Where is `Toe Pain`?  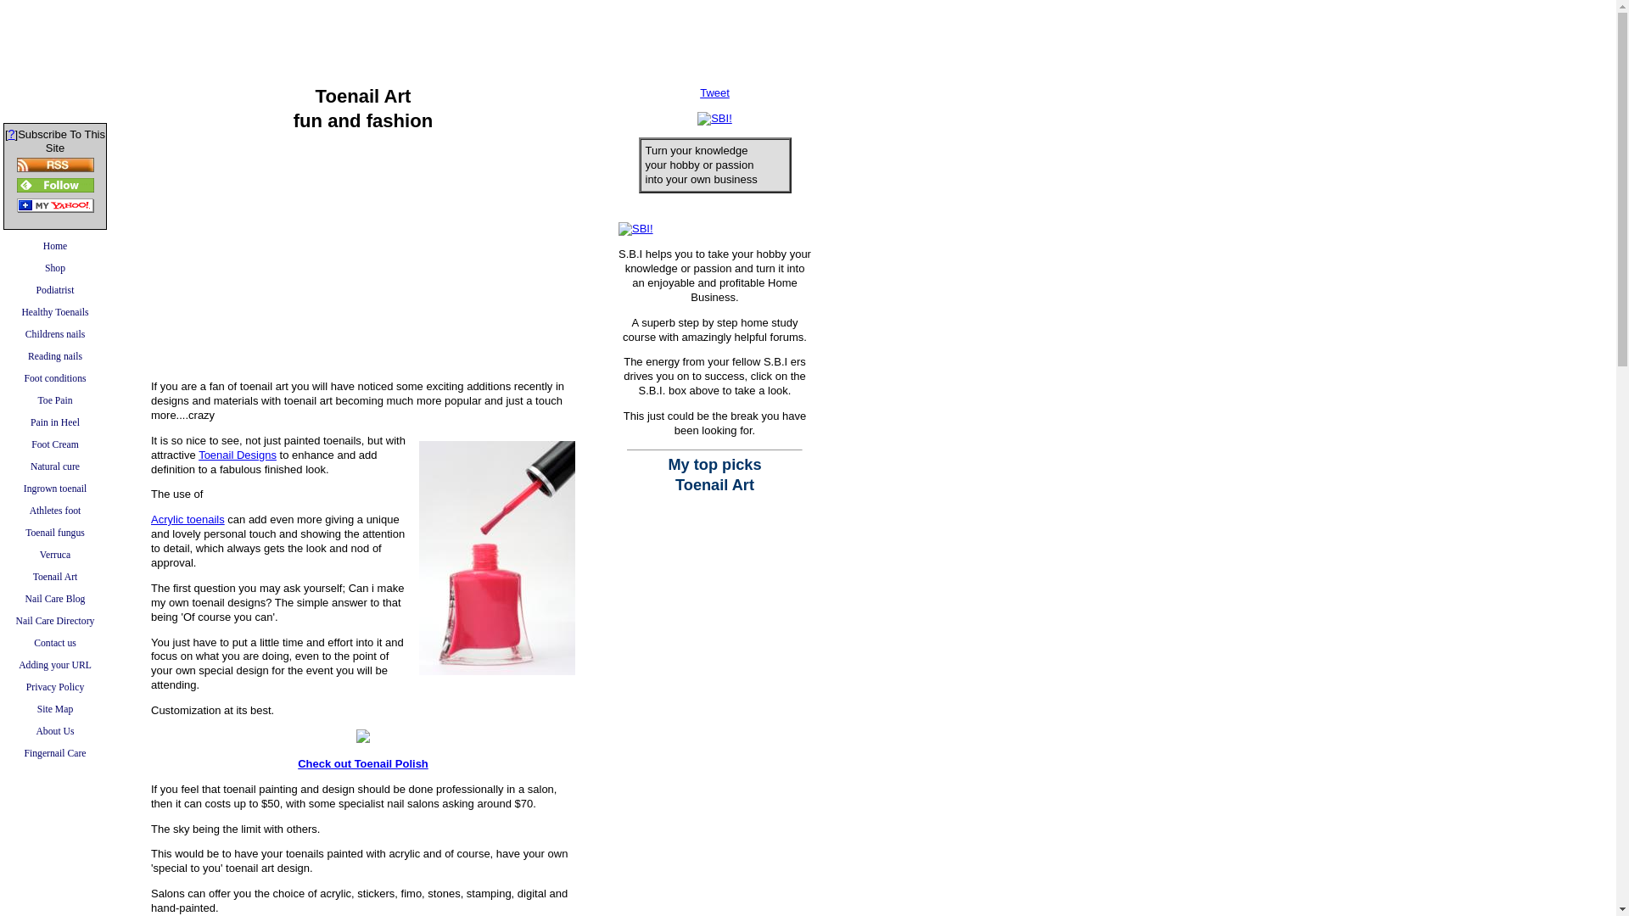
Toe Pain is located at coordinates (55, 401).